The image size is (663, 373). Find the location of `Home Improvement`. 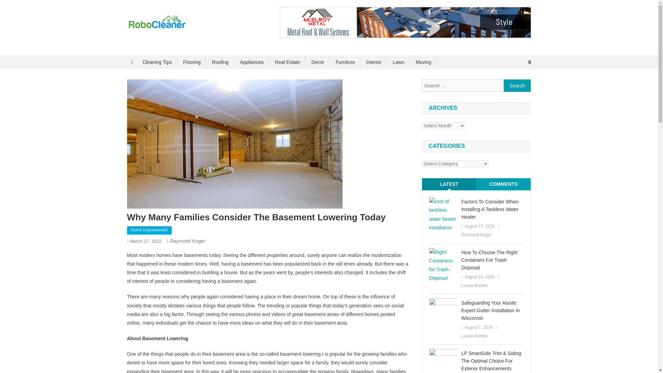

Home Improvement is located at coordinates (149, 230).